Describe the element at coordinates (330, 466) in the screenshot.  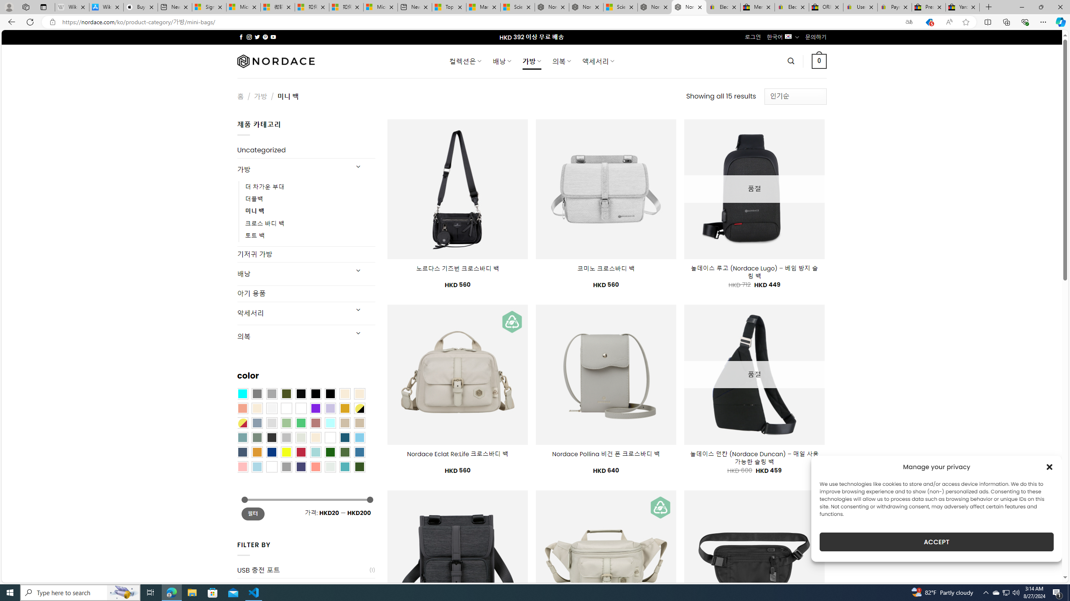
I see `Dull Nickle` at that location.